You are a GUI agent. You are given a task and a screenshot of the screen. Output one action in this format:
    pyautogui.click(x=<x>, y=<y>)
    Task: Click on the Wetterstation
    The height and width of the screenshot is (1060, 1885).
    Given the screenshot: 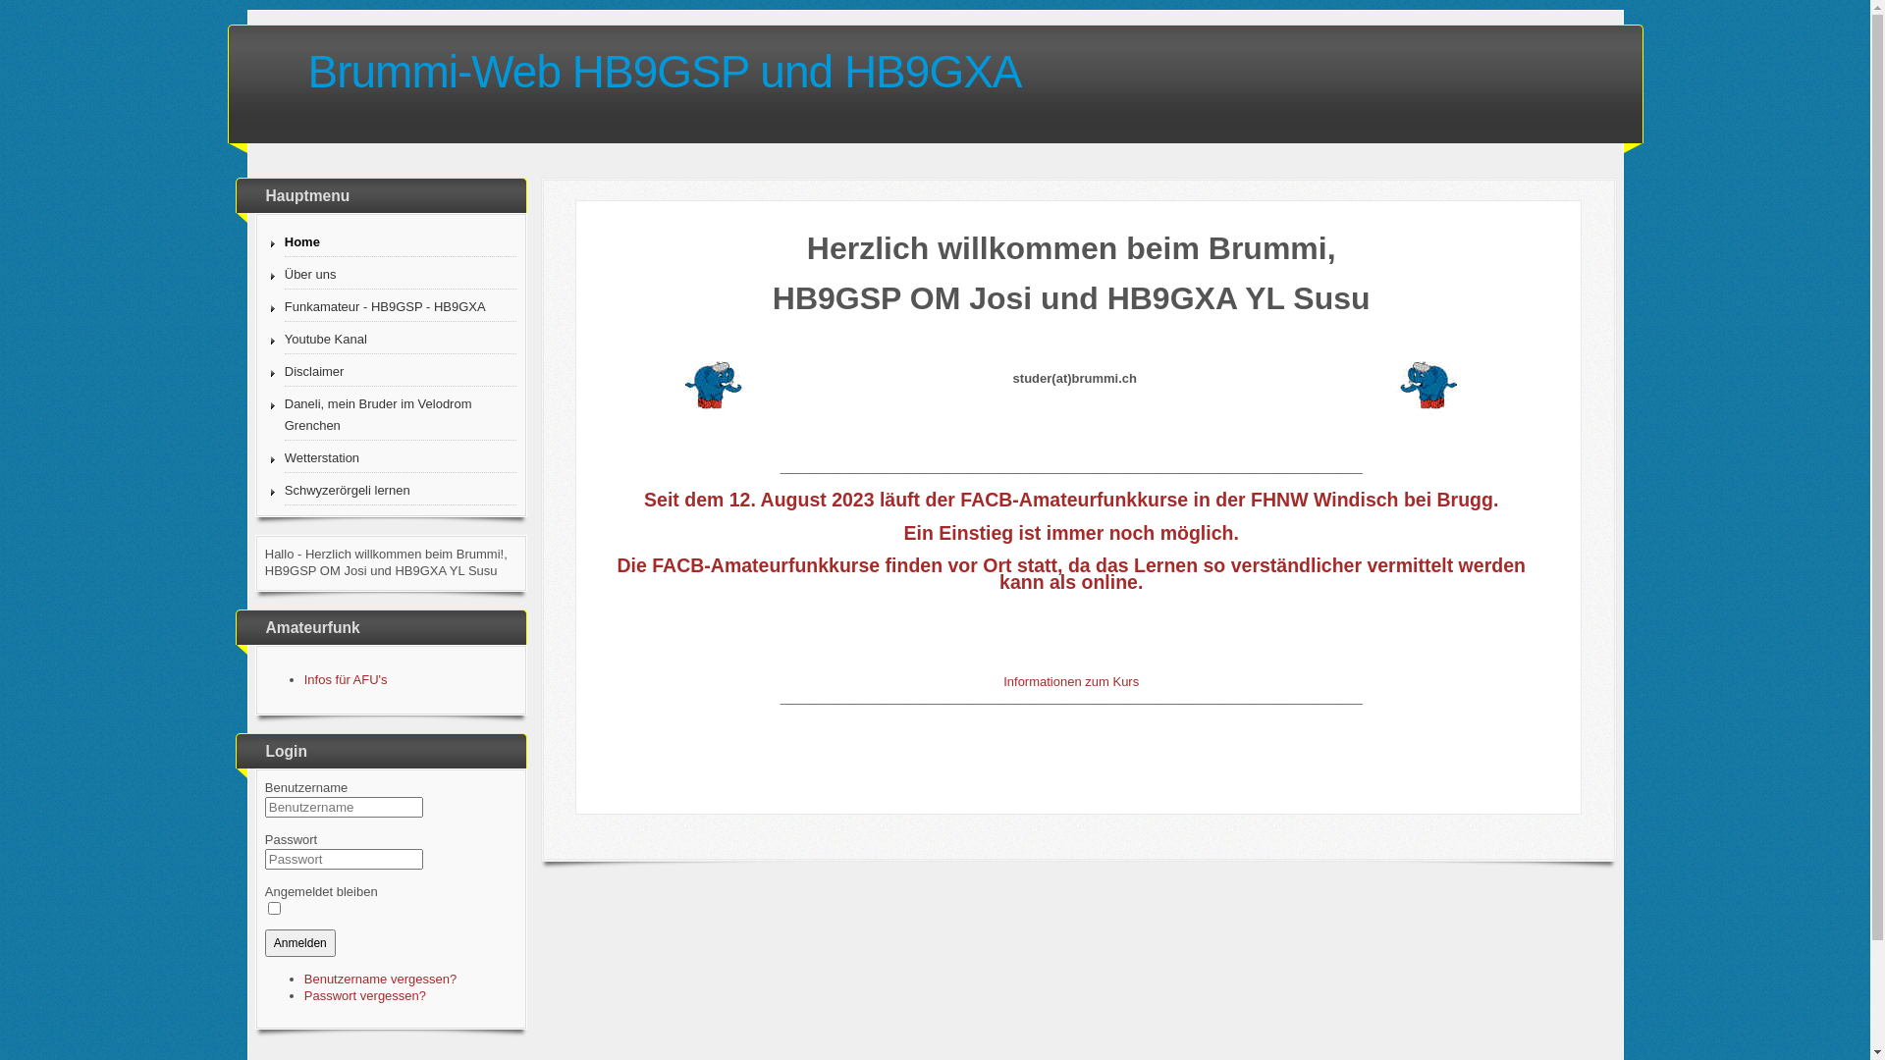 What is the action you would take?
    pyautogui.click(x=401, y=459)
    